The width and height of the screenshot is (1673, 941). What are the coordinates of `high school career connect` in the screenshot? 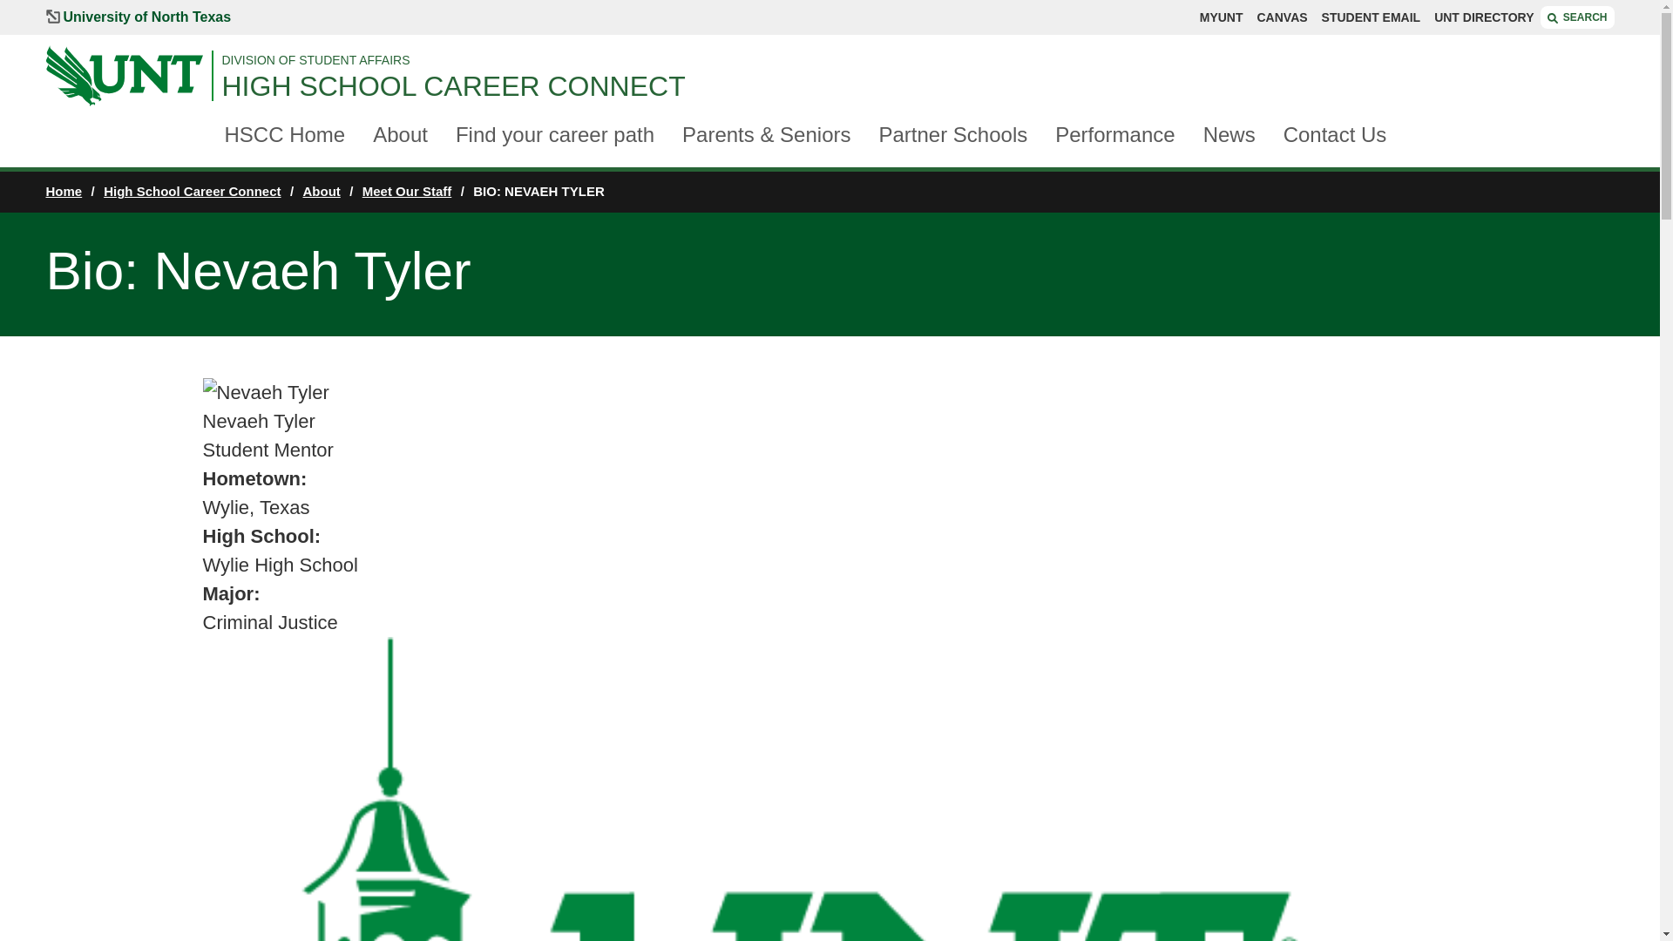 It's located at (917, 85).